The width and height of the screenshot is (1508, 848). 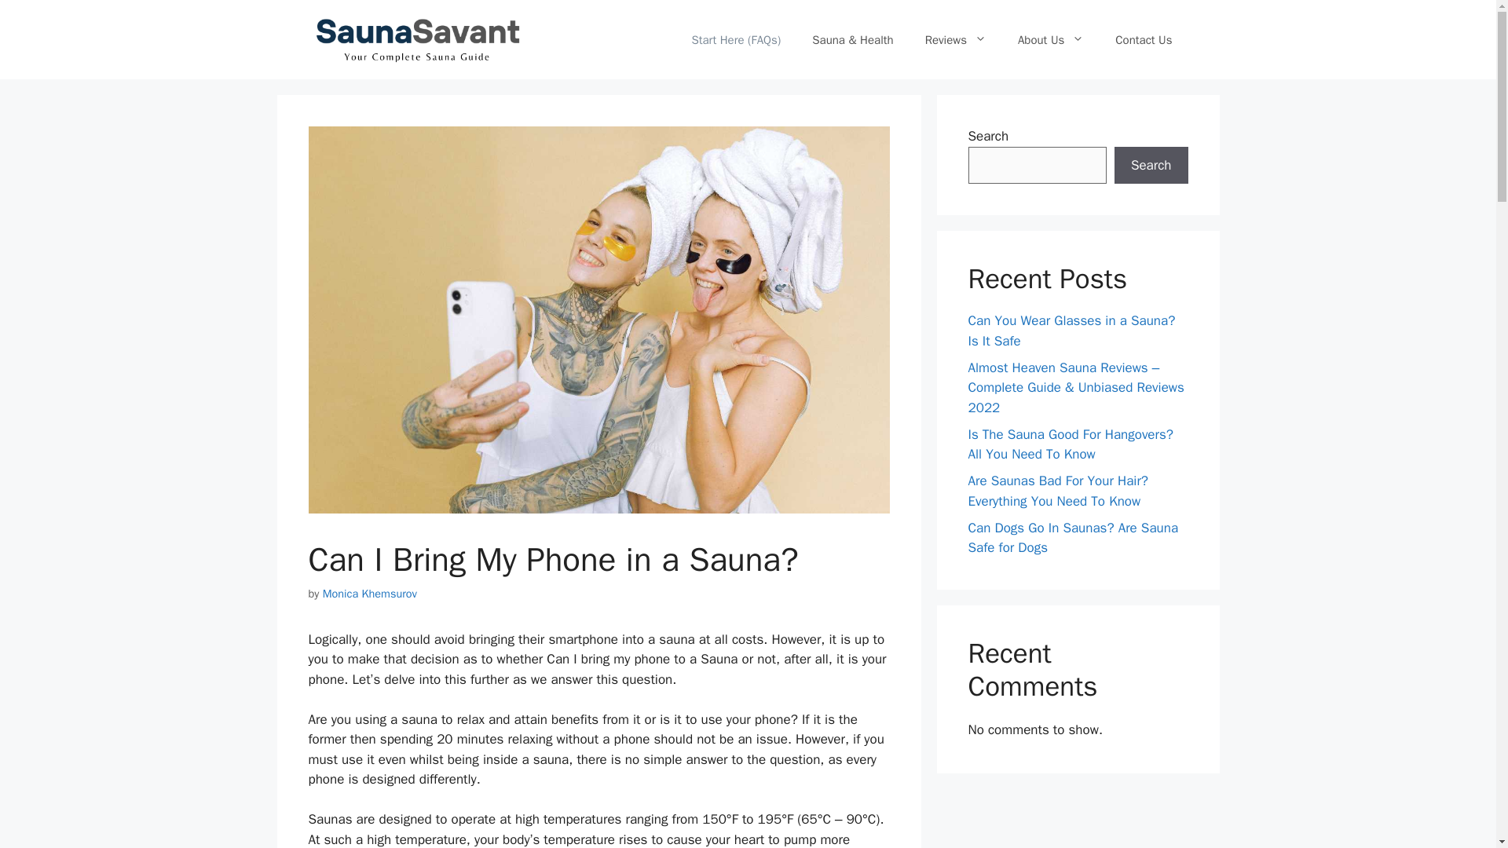 What do you see at coordinates (1051, 39) in the screenshot?
I see `About Us` at bounding box center [1051, 39].